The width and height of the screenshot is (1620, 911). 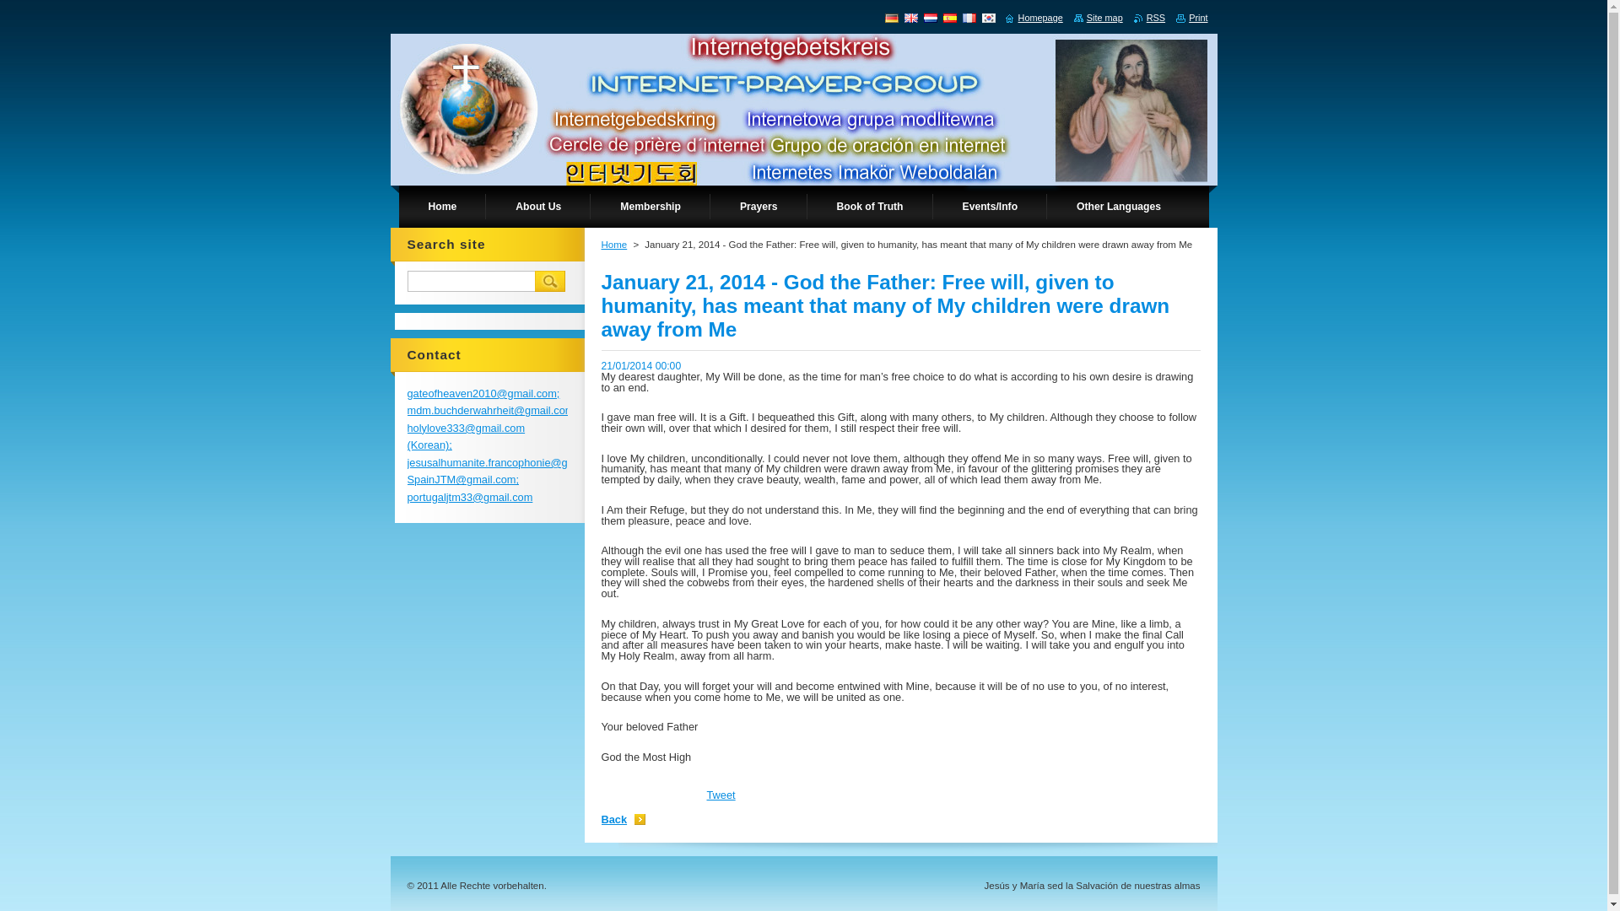 What do you see at coordinates (1098, 18) in the screenshot?
I see `Go to site map.` at bounding box center [1098, 18].